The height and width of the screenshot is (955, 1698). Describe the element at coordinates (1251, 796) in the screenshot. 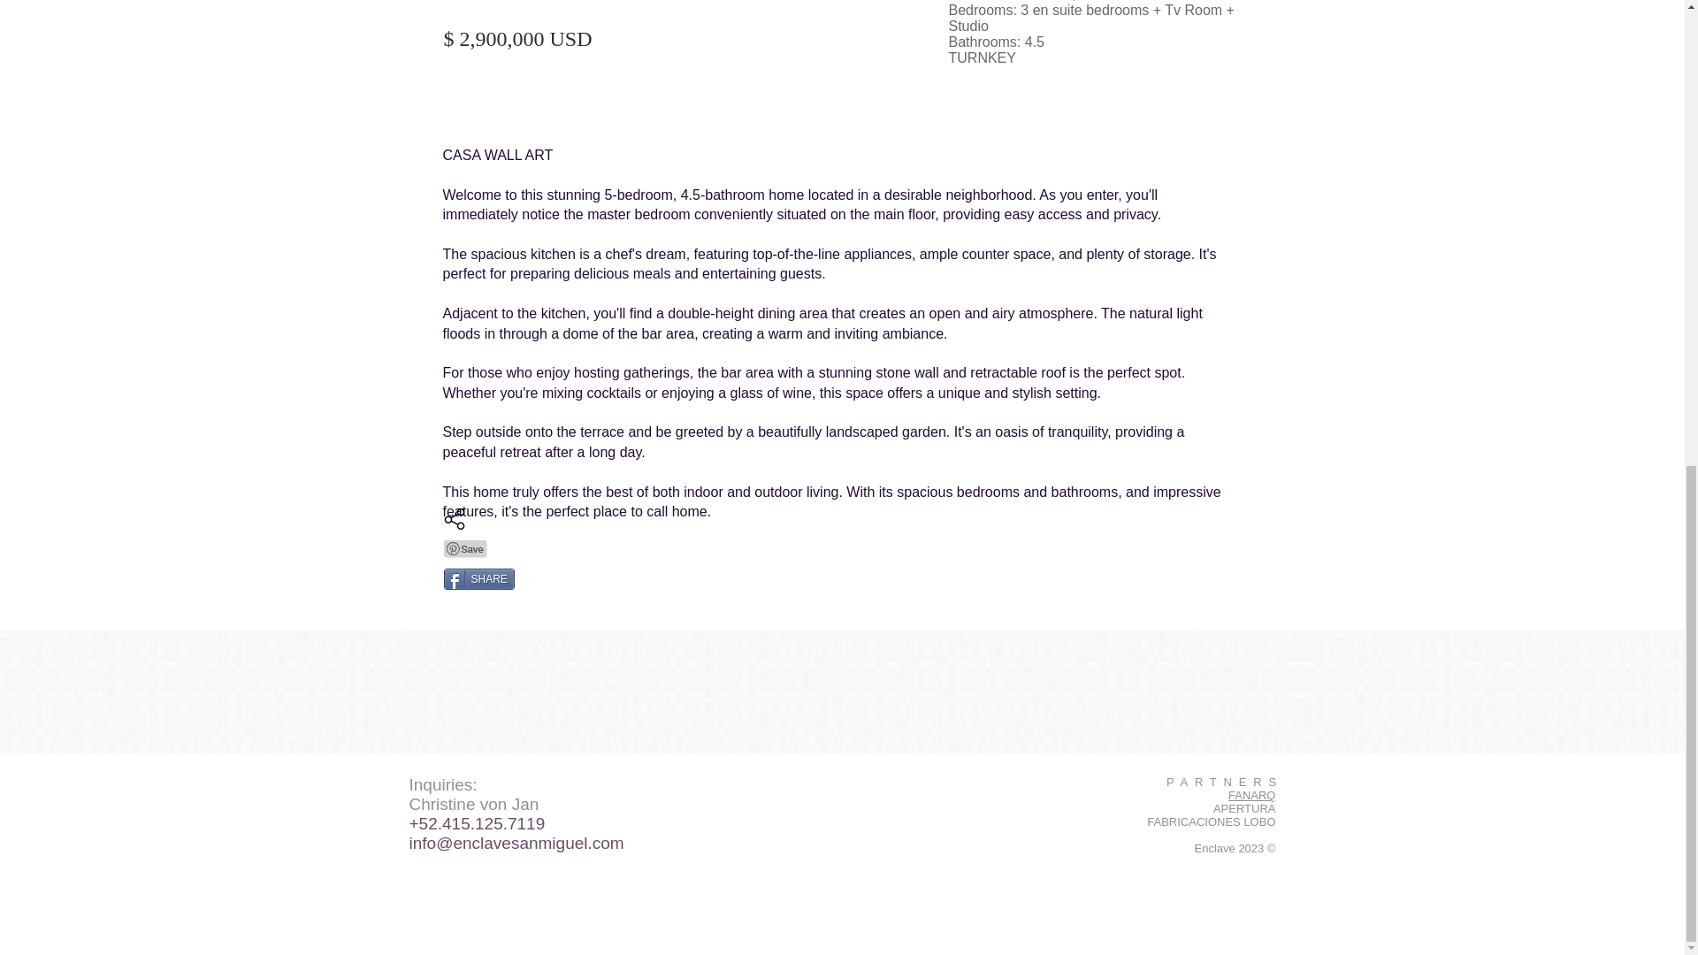

I see `FANARQ` at that location.